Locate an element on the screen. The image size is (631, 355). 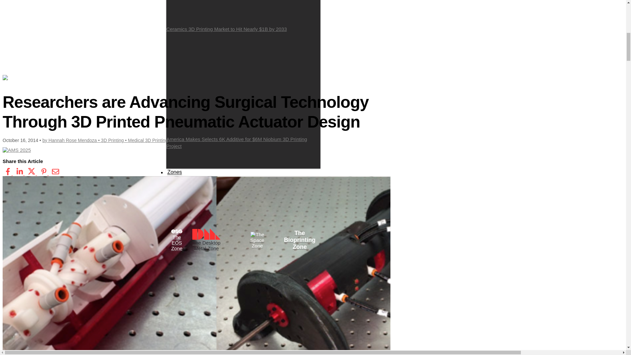
The HP Zone is located at coordinates (188, 213).